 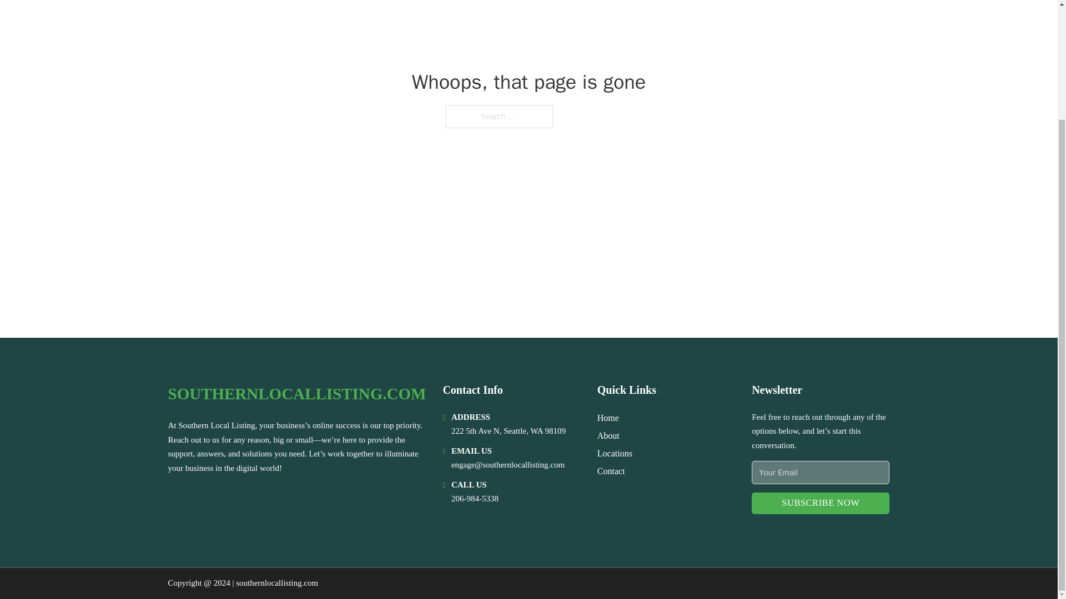 I want to click on Home, so click(x=608, y=417).